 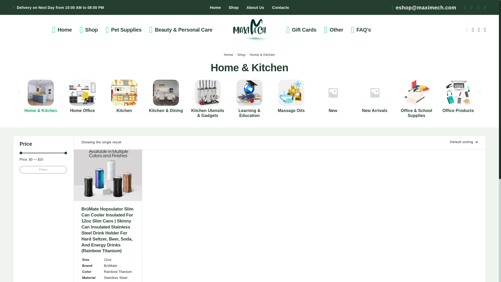 What do you see at coordinates (301, 30) in the screenshot?
I see `Gift Cards` at bounding box center [301, 30].